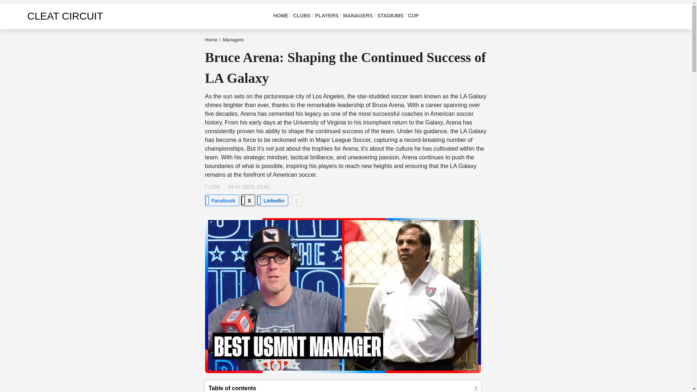  What do you see at coordinates (222, 200) in the screenshot?
I see `Share via Facebook` at bounding box center [222, 200].